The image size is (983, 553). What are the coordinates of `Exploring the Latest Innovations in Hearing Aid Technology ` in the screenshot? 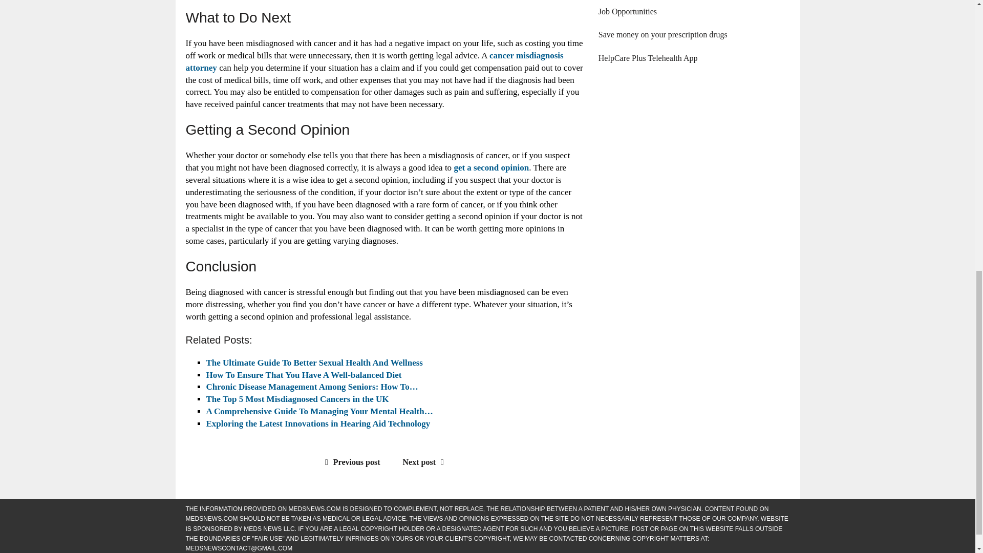 It's located at (318, 423).